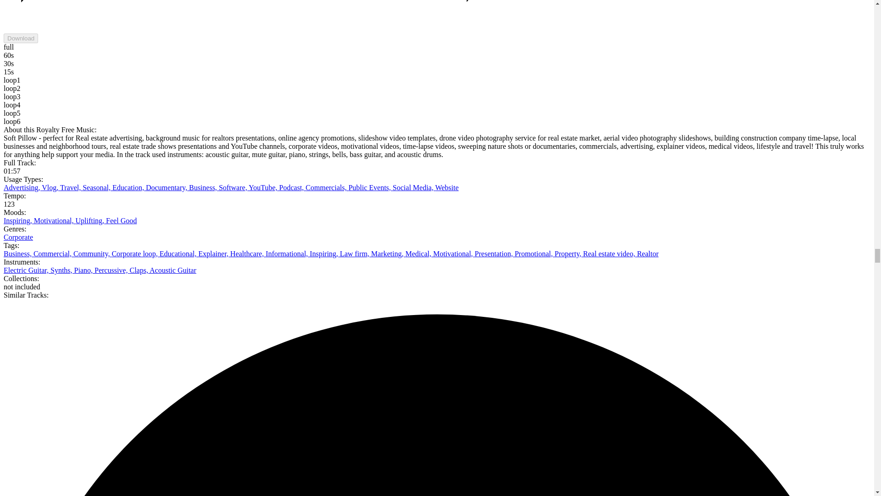 This screenshot has width=881, height=496. What do you see at coordinates (22, 187) in the screenshot?
I see `Advertising,` at bounding box center [22, 187].